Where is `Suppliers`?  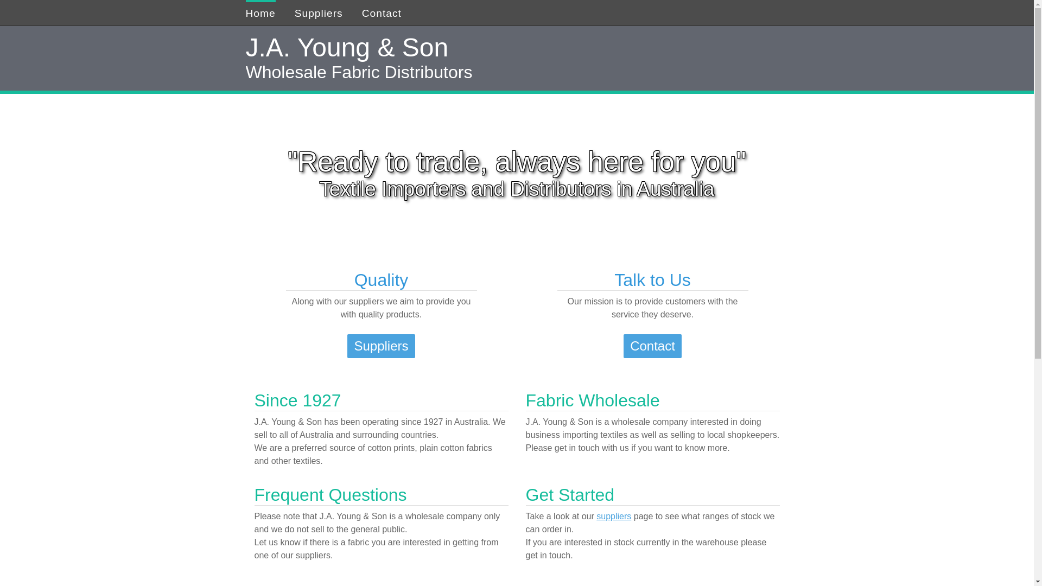 Suppliers is located at coordinates (381, 346).